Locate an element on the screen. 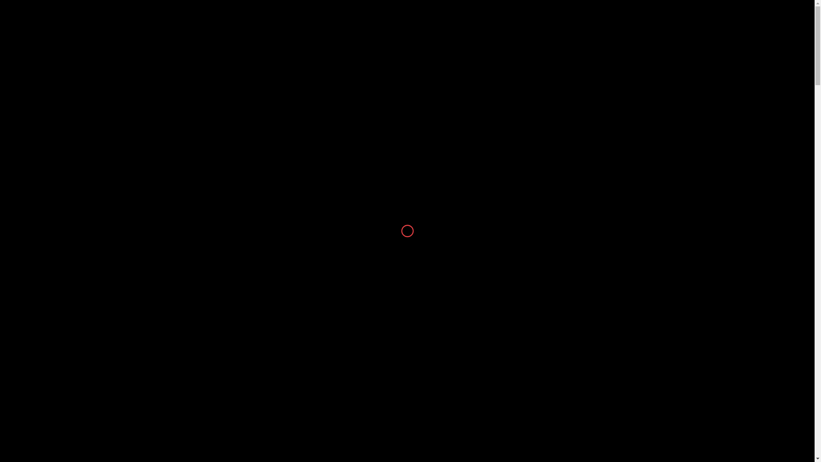 This screenshot has height=462, width=821. STORE LOCATION is located at coordinates (486, 29).